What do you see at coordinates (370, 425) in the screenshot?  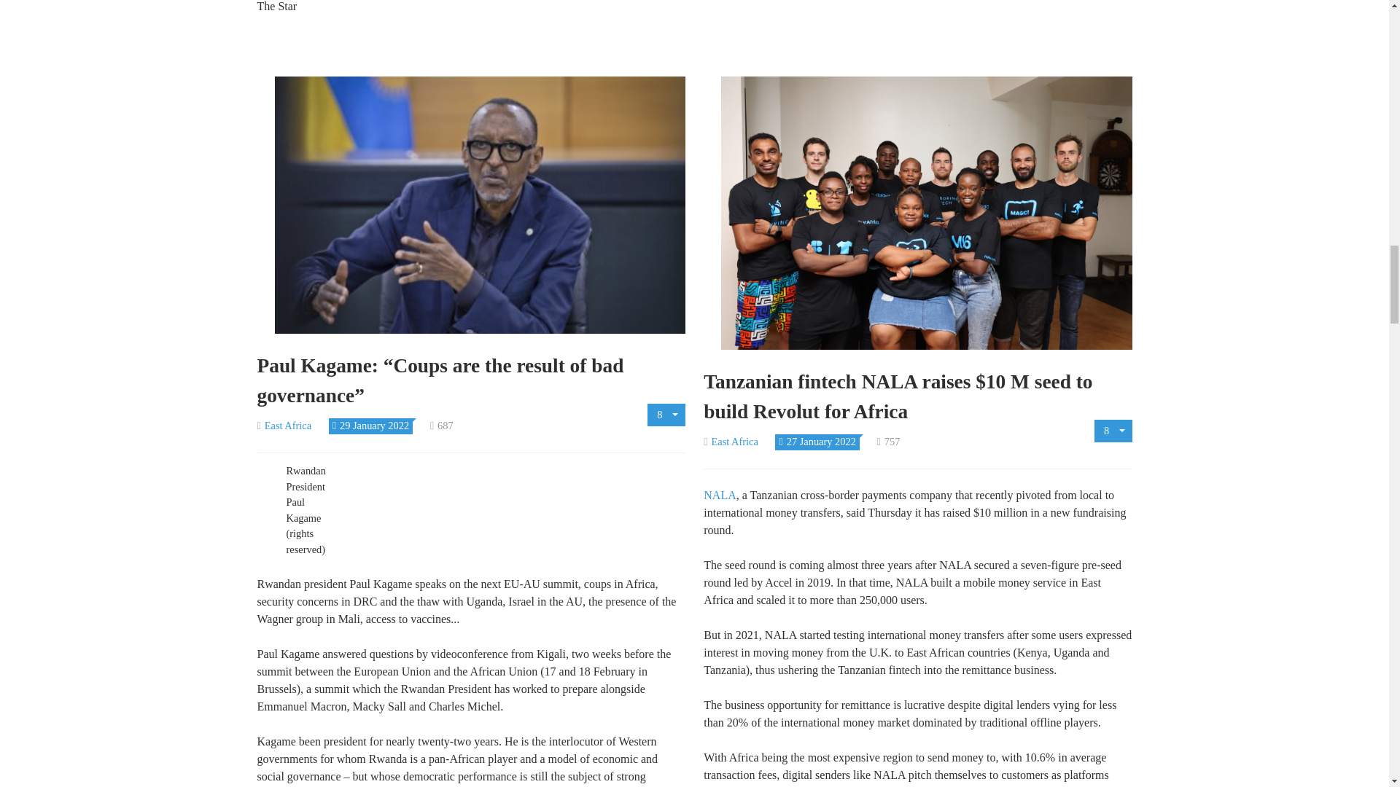 I see `Published Date` at bounding box center [370, 425].